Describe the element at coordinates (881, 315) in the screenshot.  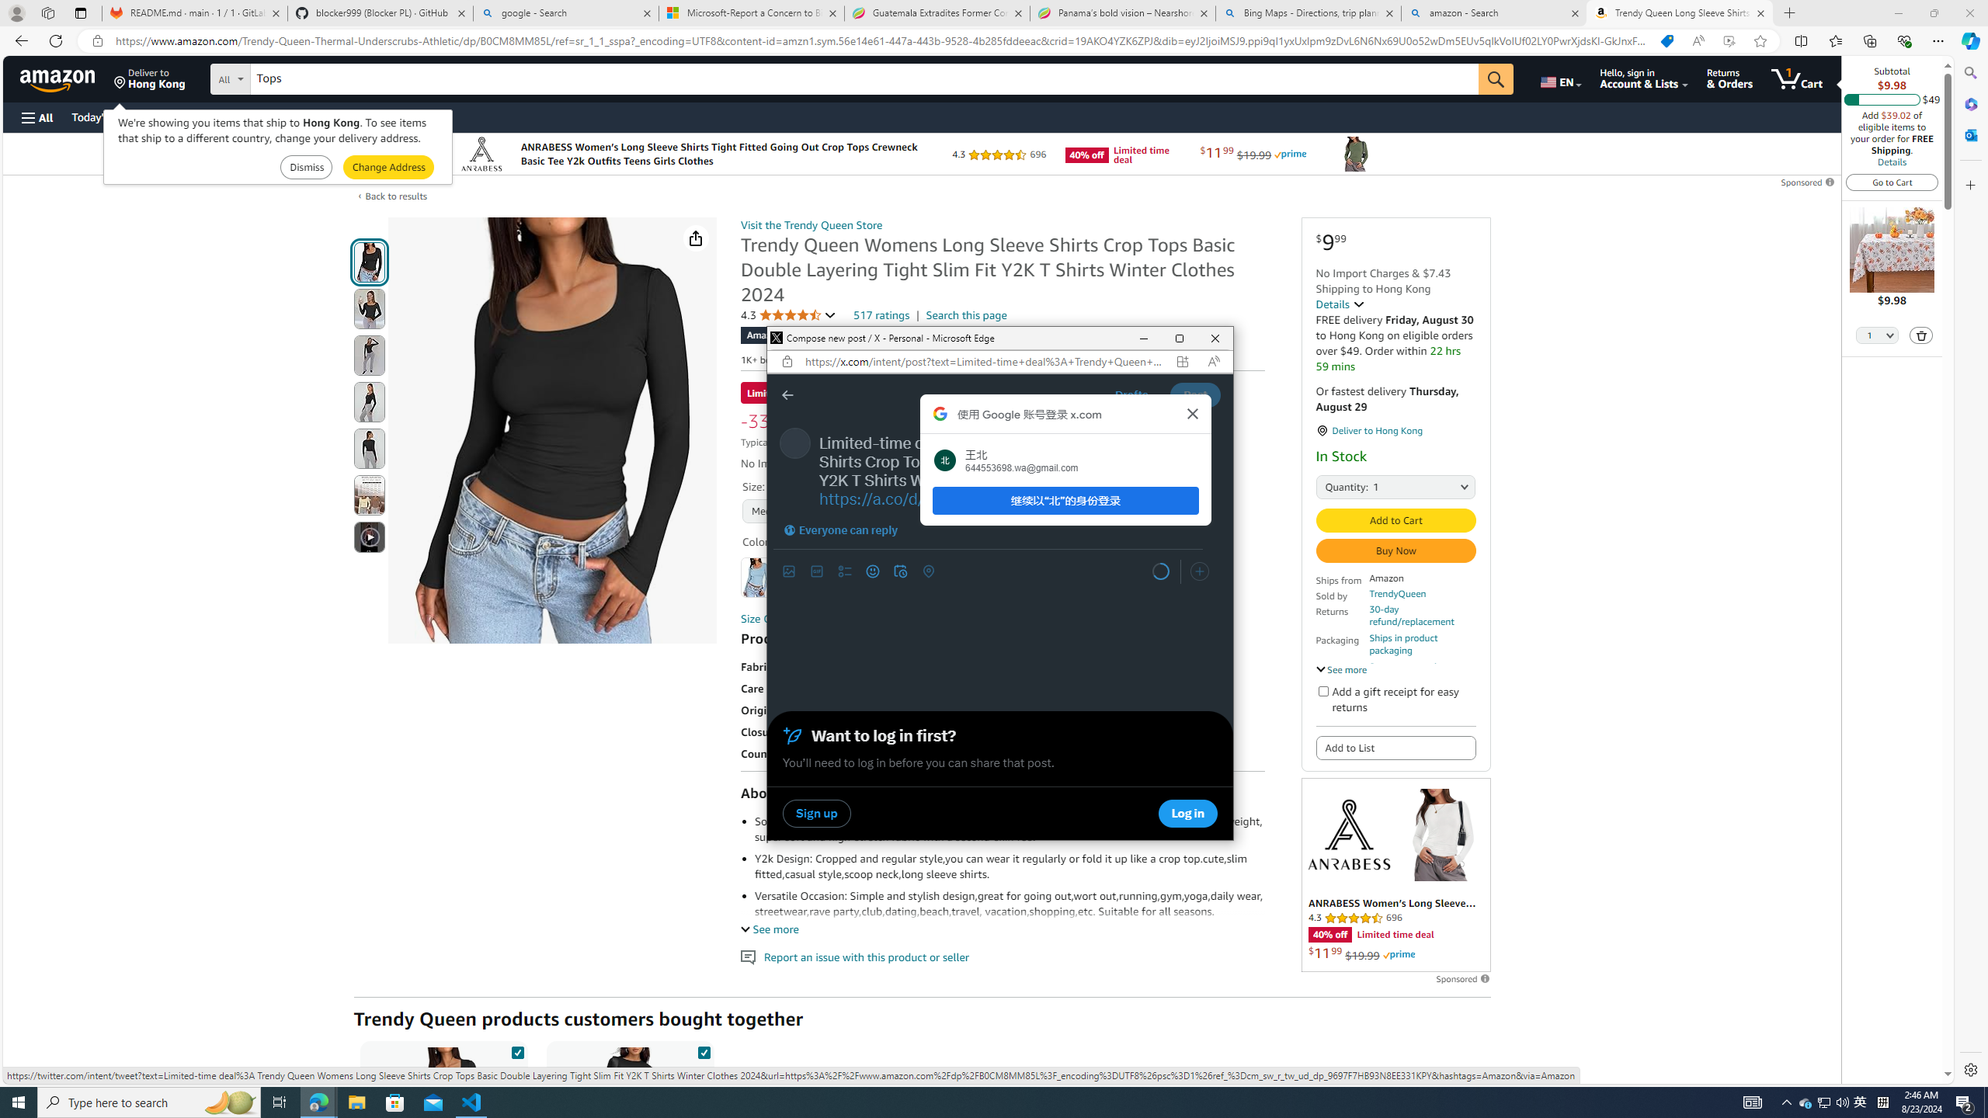
I see `517 ratings` at that location.